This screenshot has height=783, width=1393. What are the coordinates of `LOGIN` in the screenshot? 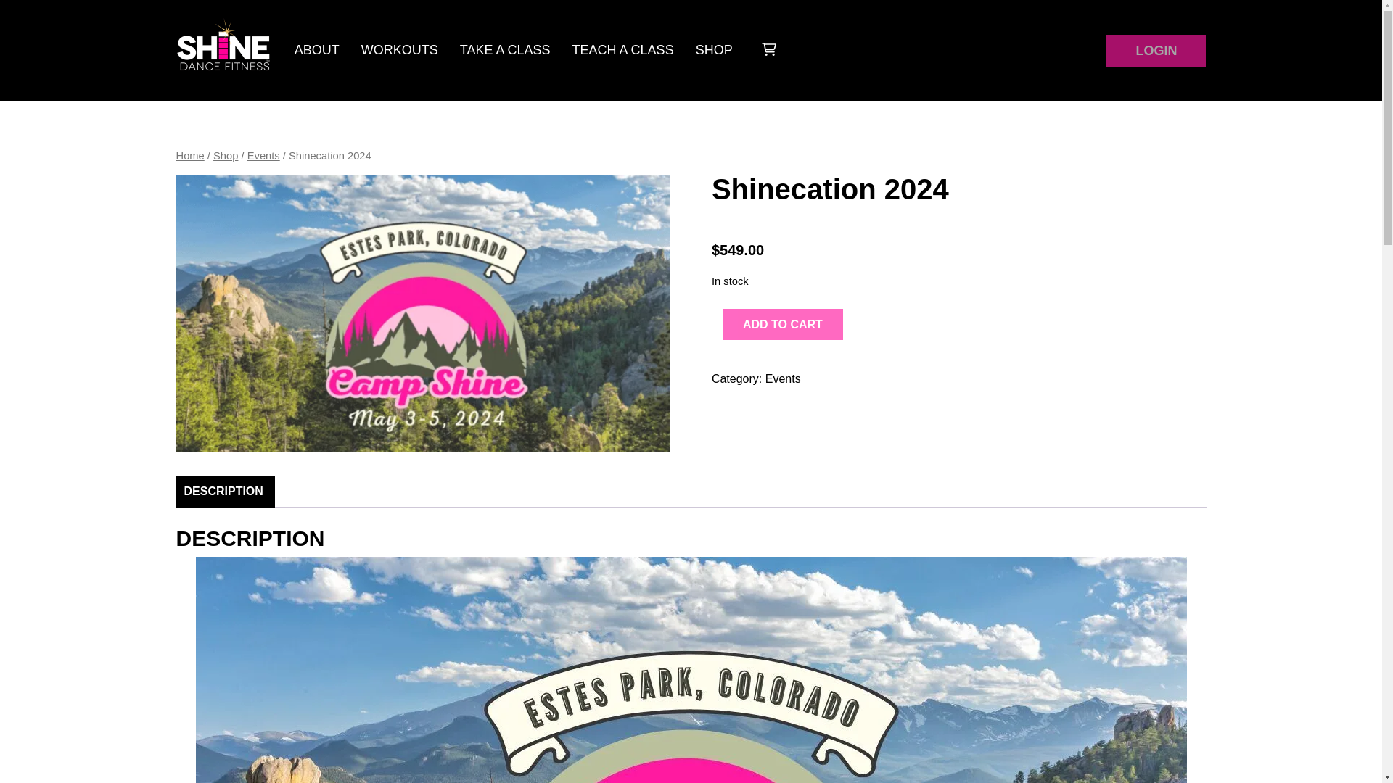 It's located at (1156, 51).